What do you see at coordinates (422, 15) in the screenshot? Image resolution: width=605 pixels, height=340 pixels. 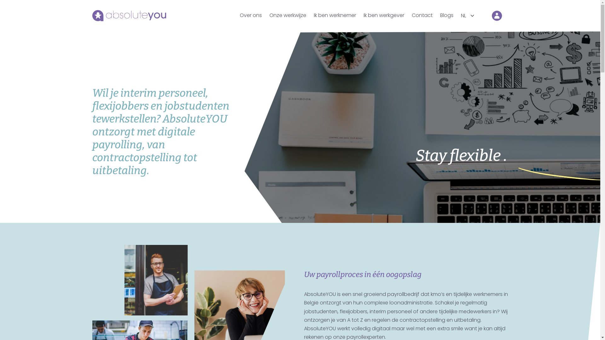 I see `Contact` at bounding box center [422, 15].